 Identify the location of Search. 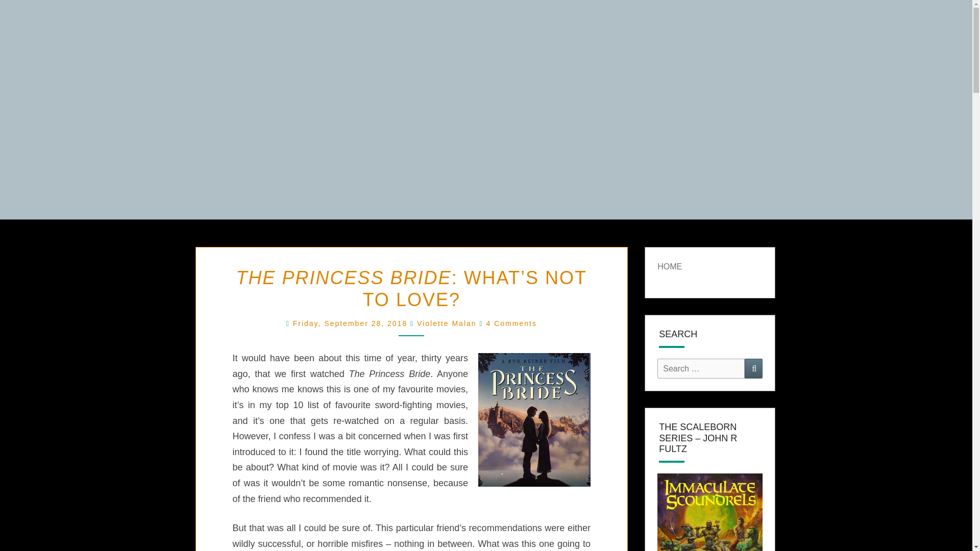
(753, 368).